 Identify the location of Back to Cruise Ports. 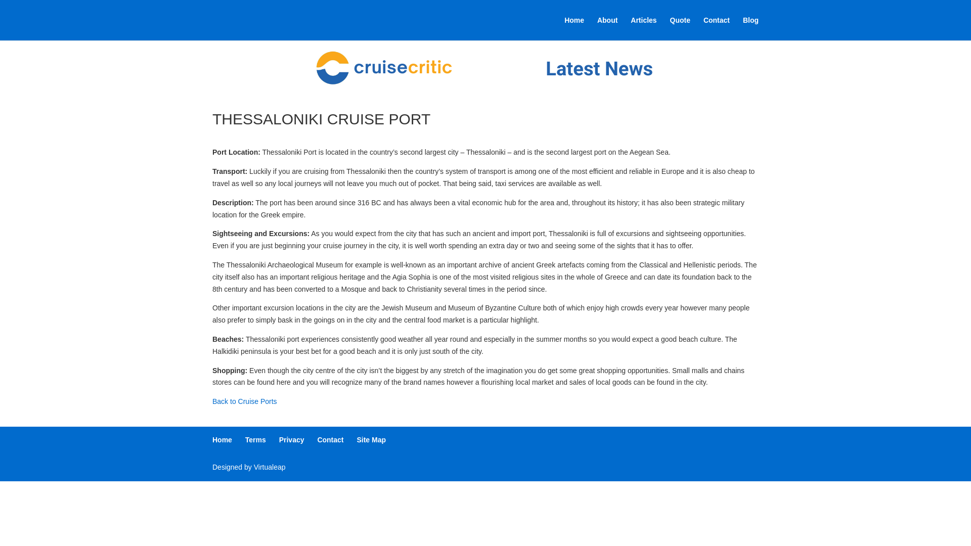
(245, 401).